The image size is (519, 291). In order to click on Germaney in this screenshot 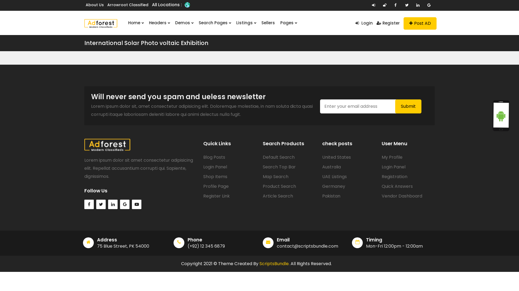, I will do `click(334, 186)`.